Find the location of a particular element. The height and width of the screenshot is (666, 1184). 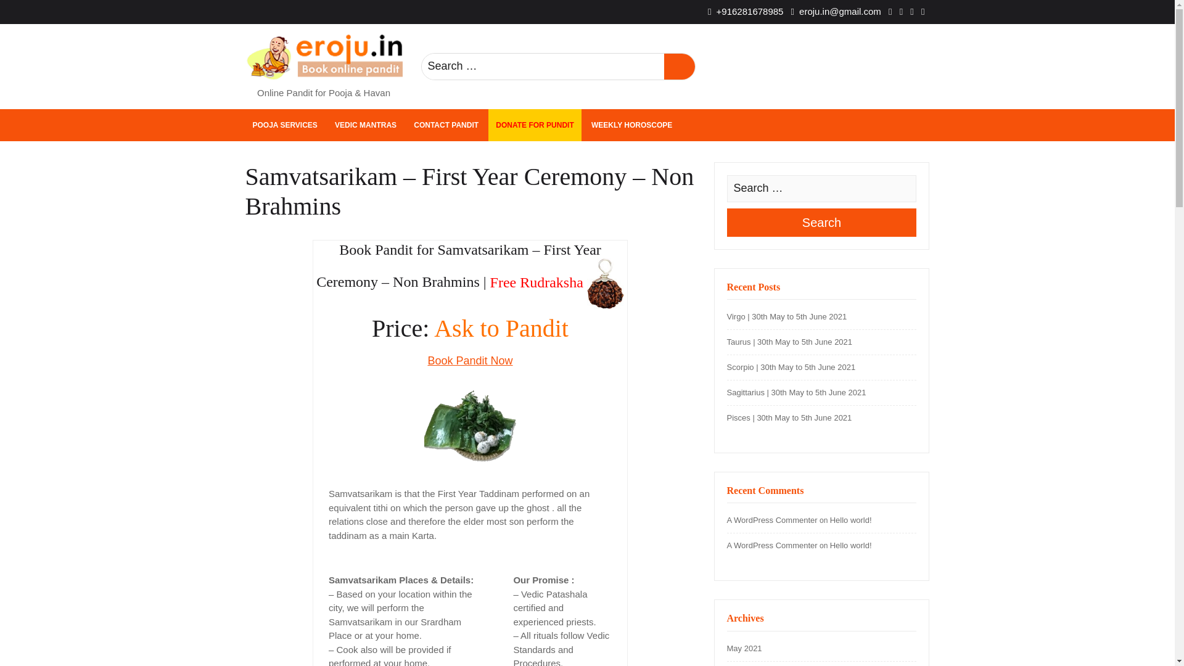

DONATE FOR PUNDIT is located at coordinates (534, 125).